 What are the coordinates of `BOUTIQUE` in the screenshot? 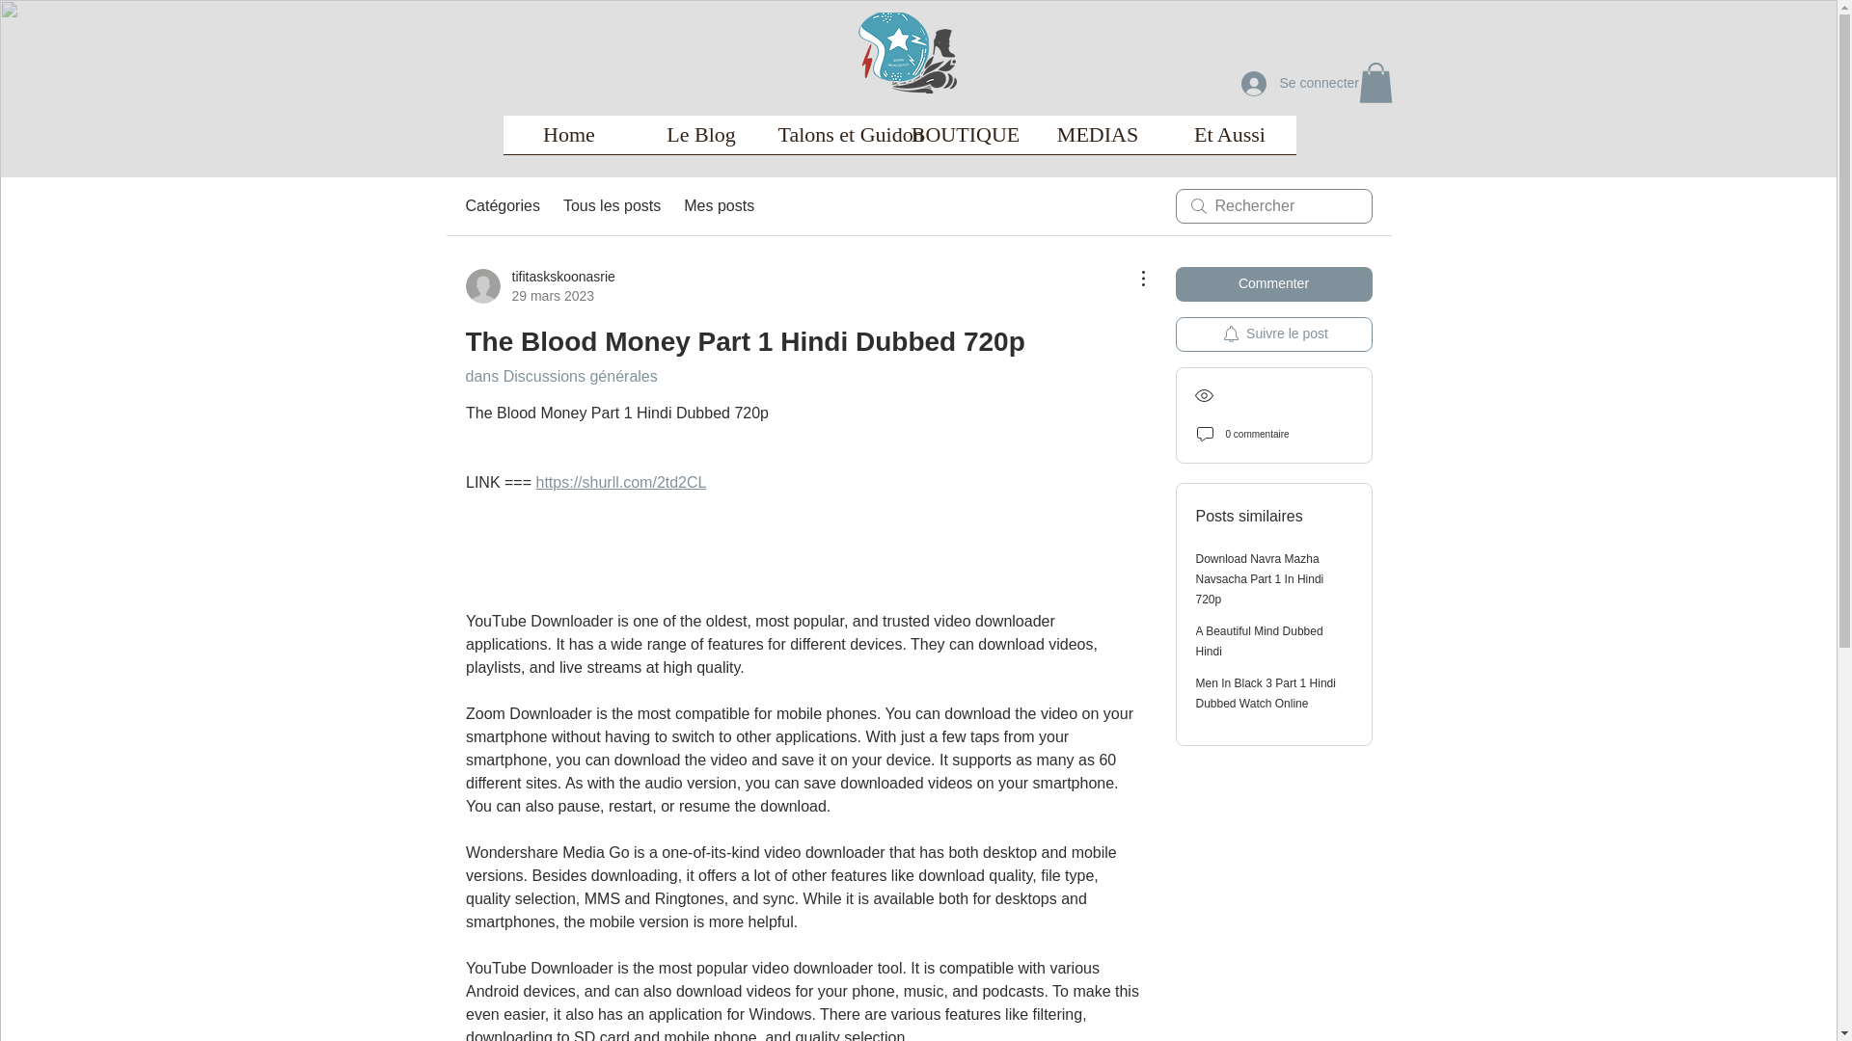 It's located at (965, 141).